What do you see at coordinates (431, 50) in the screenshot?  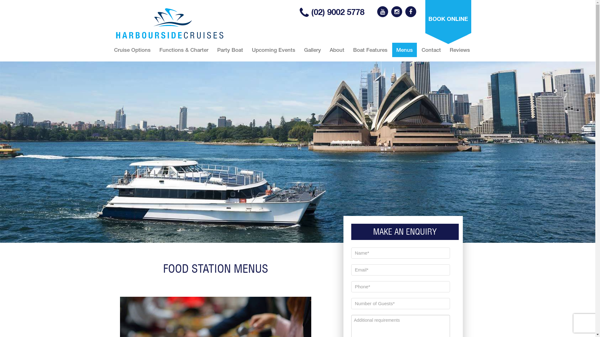 I see `Contact` at bounding box center [431, 50].